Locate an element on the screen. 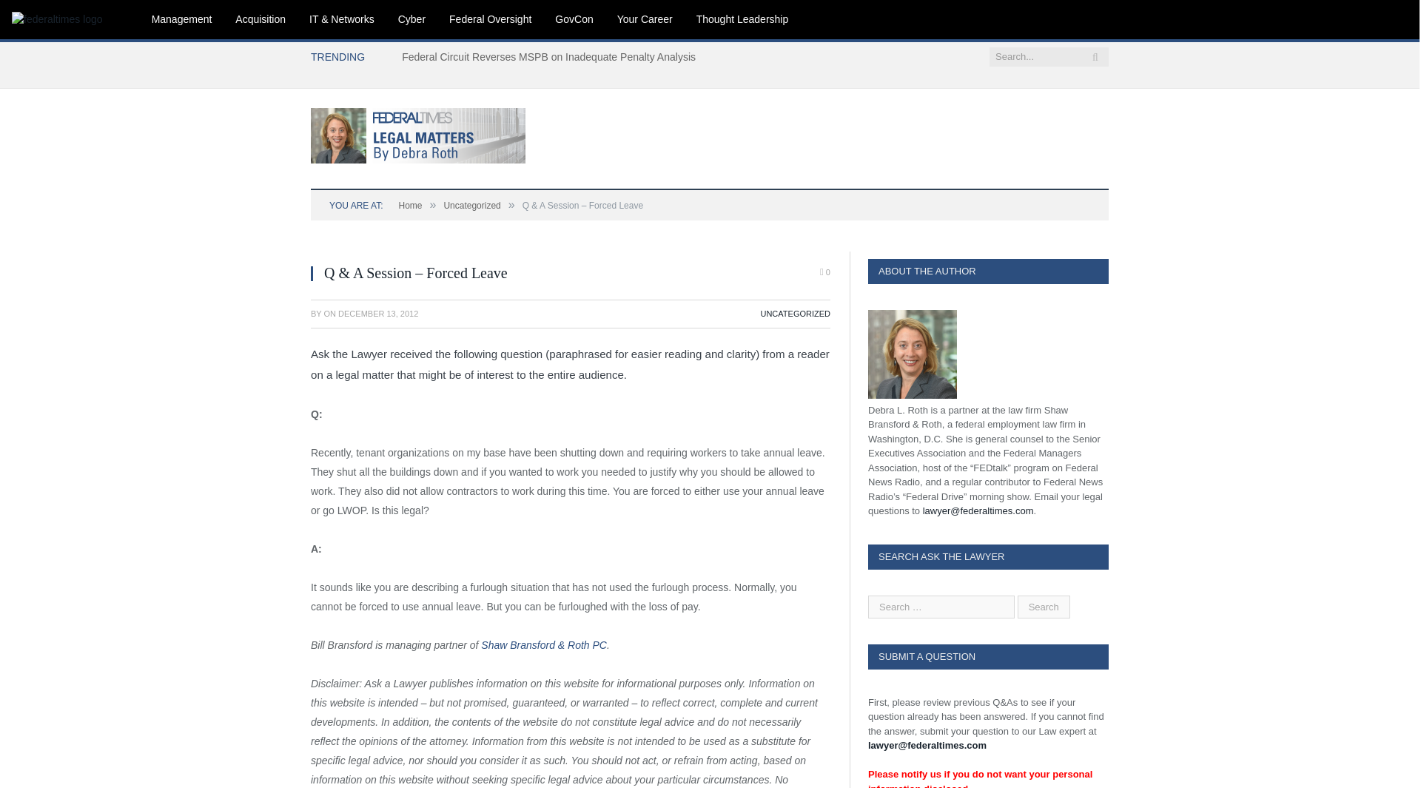 This screenshot has width=1421, height=799. Your Career is located at coordinates (645, 19).